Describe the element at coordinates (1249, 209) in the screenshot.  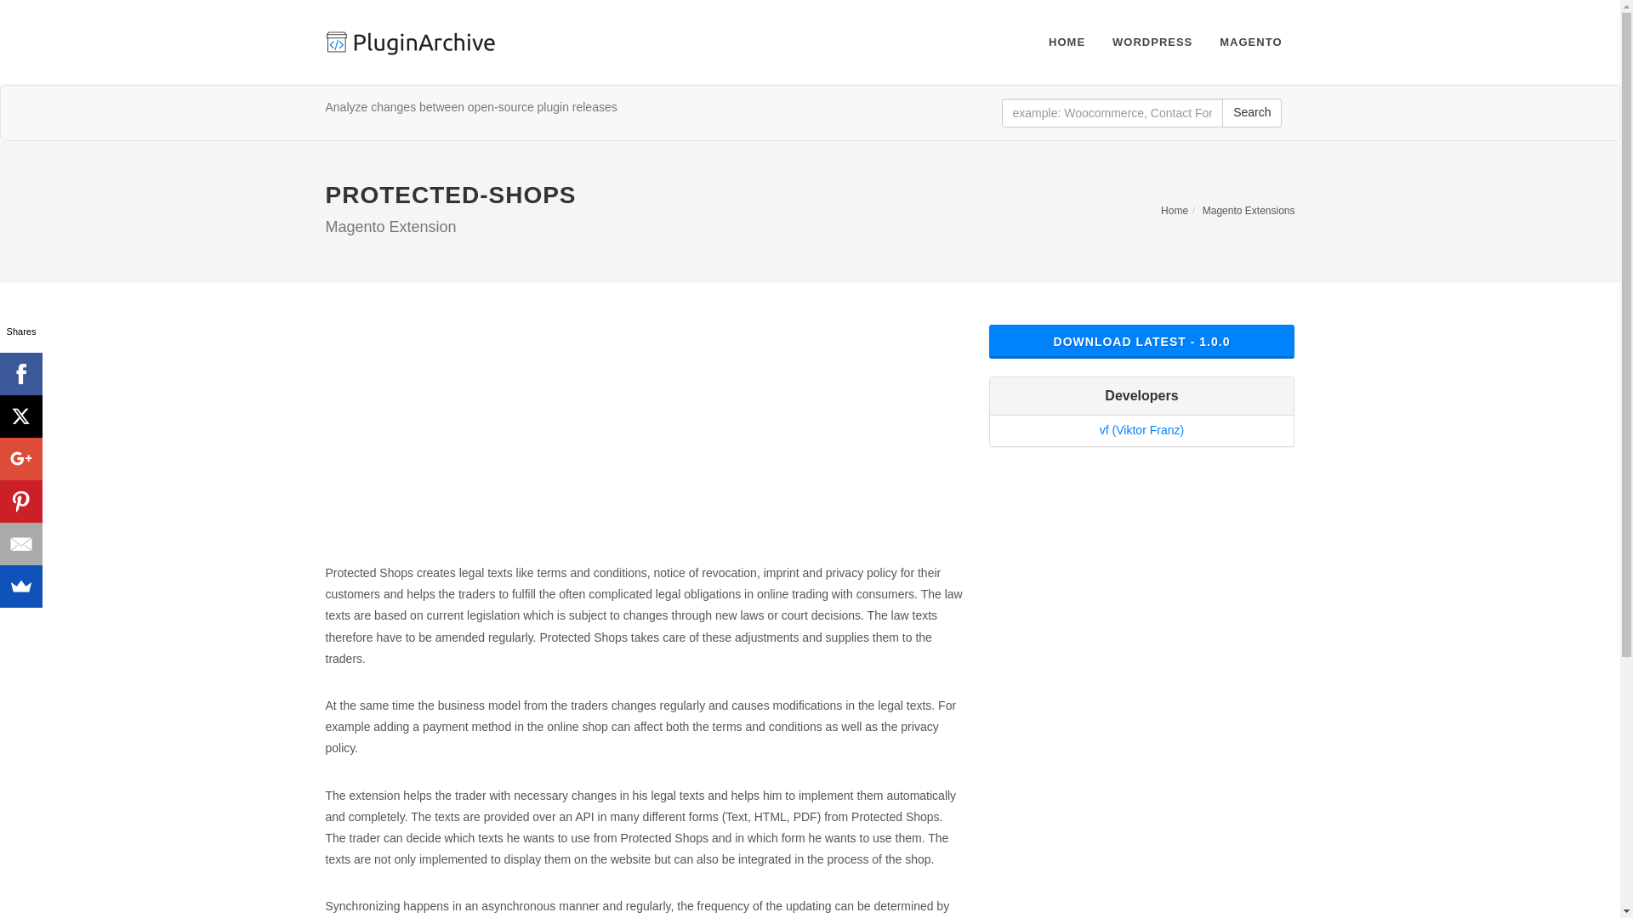
I see `Magento Extensions` at that location.